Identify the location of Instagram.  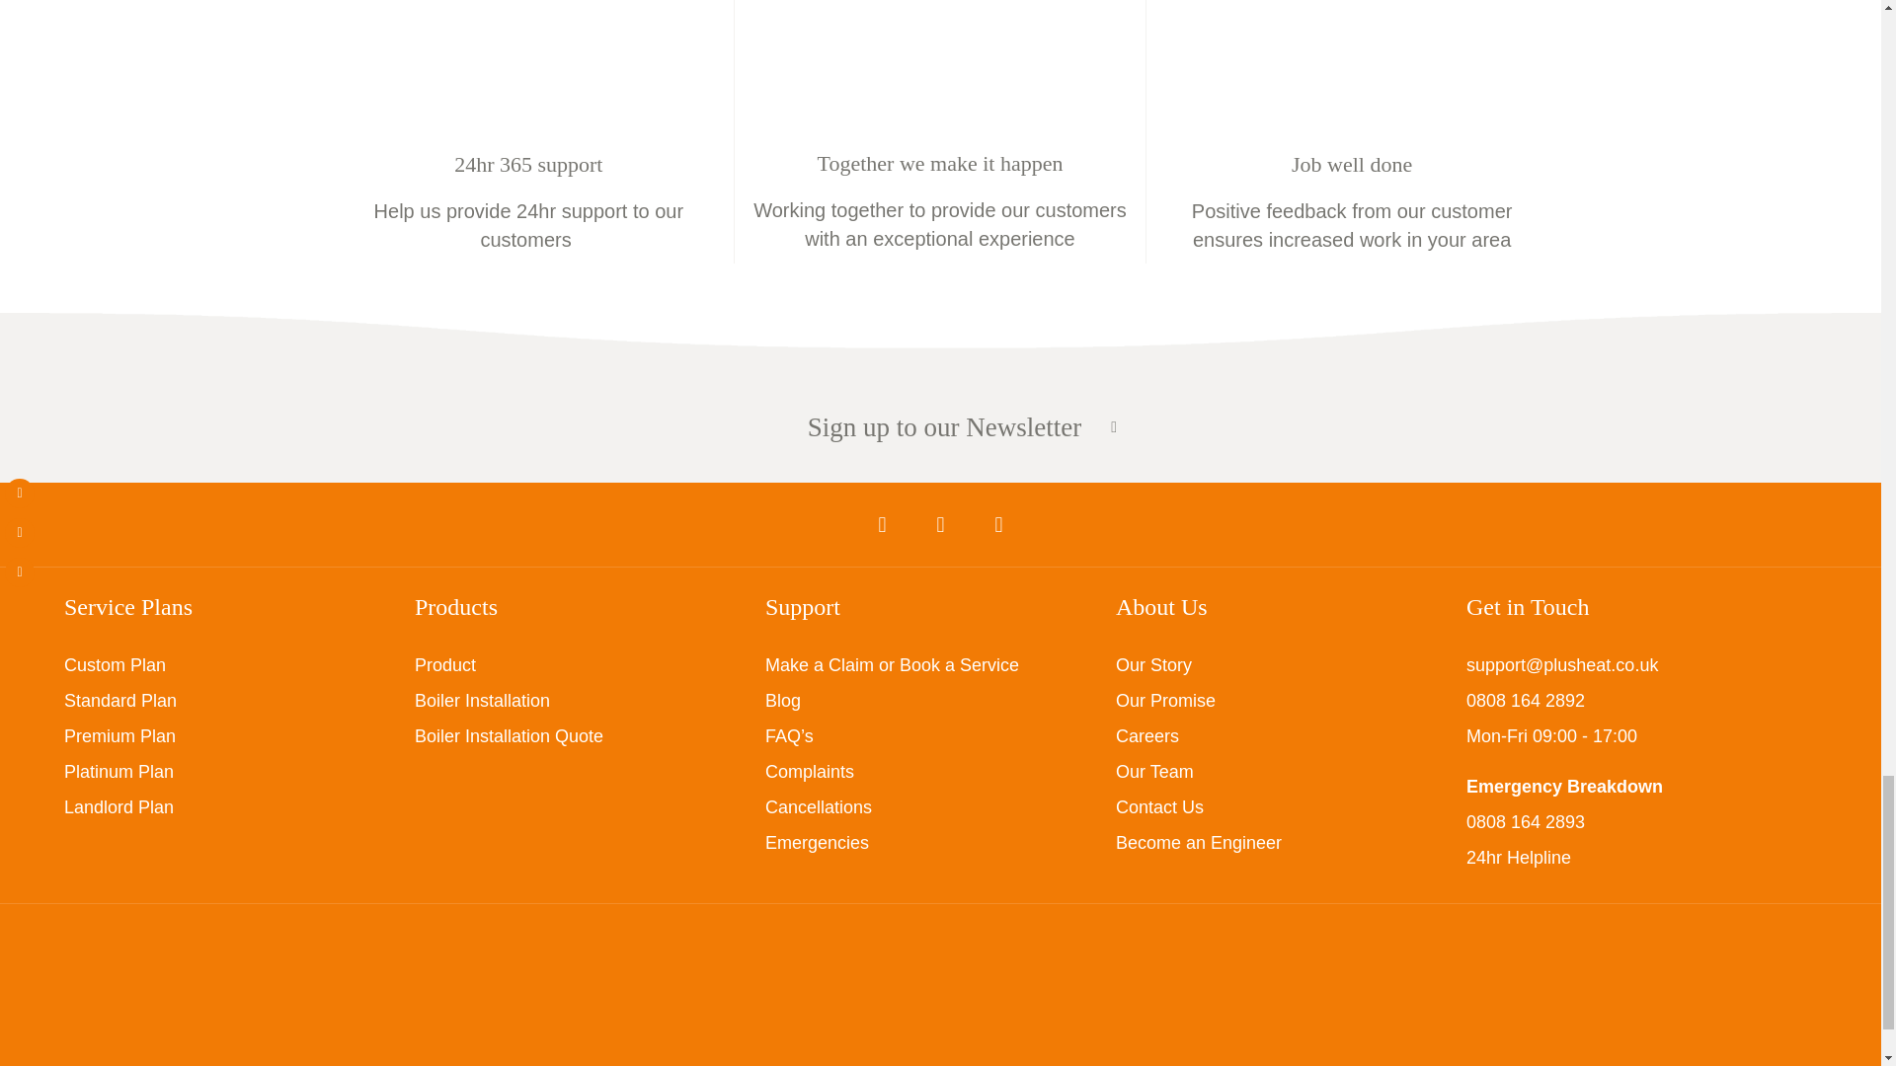
(997, 525).